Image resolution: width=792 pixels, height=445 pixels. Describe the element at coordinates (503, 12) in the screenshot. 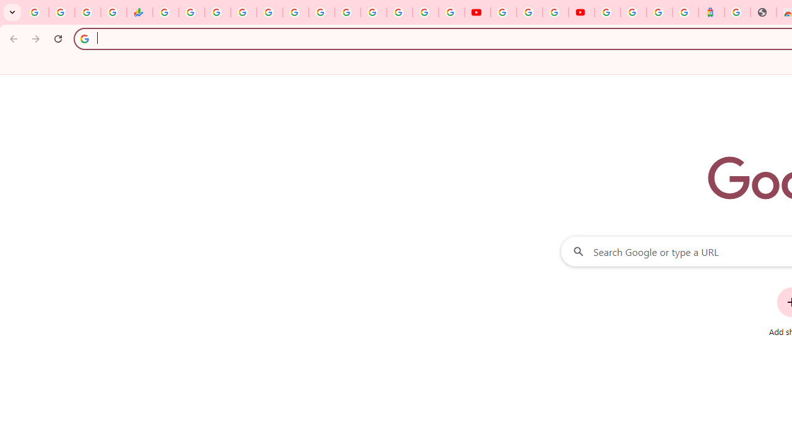

I see `YouTube` at that location.